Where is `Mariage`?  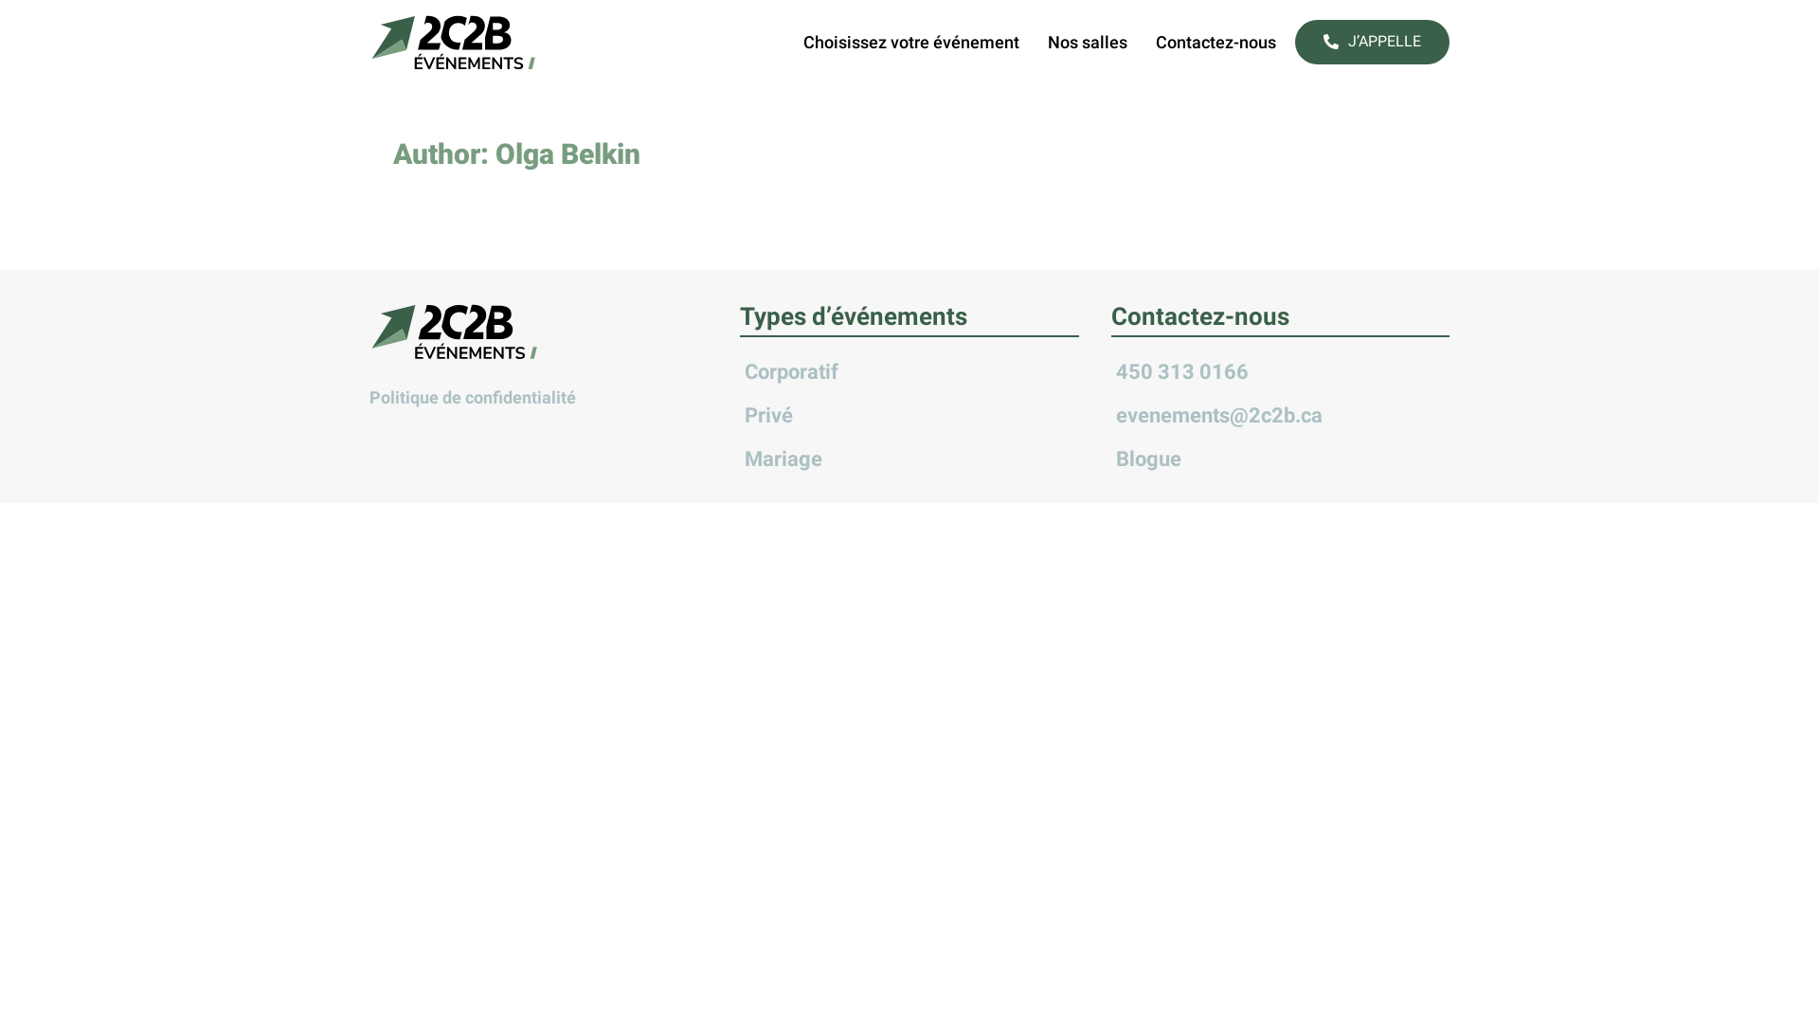
Mariage is located at coordinates (909, 458).